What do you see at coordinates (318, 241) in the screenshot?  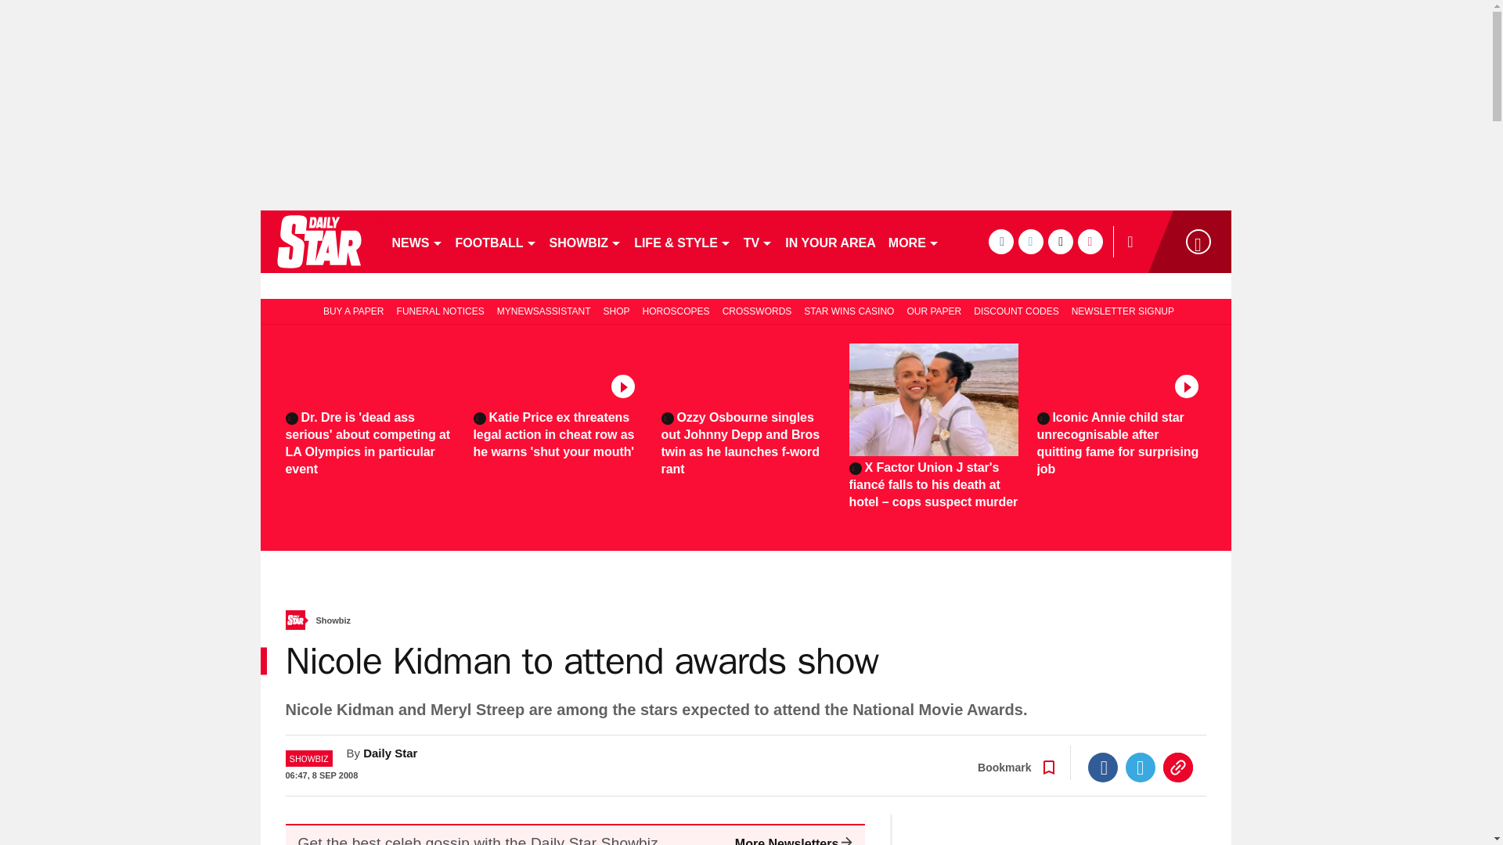 I see `dailystar` at bounding box center [318, 241].